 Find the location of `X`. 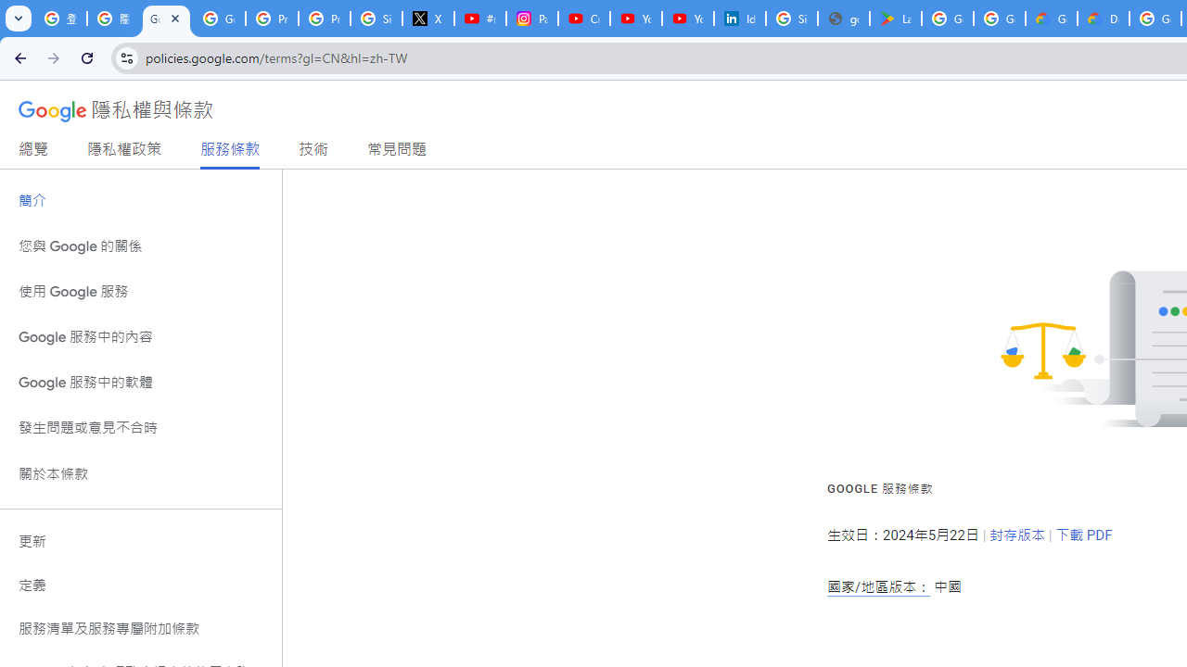

X is located at coordinates (428, 19).